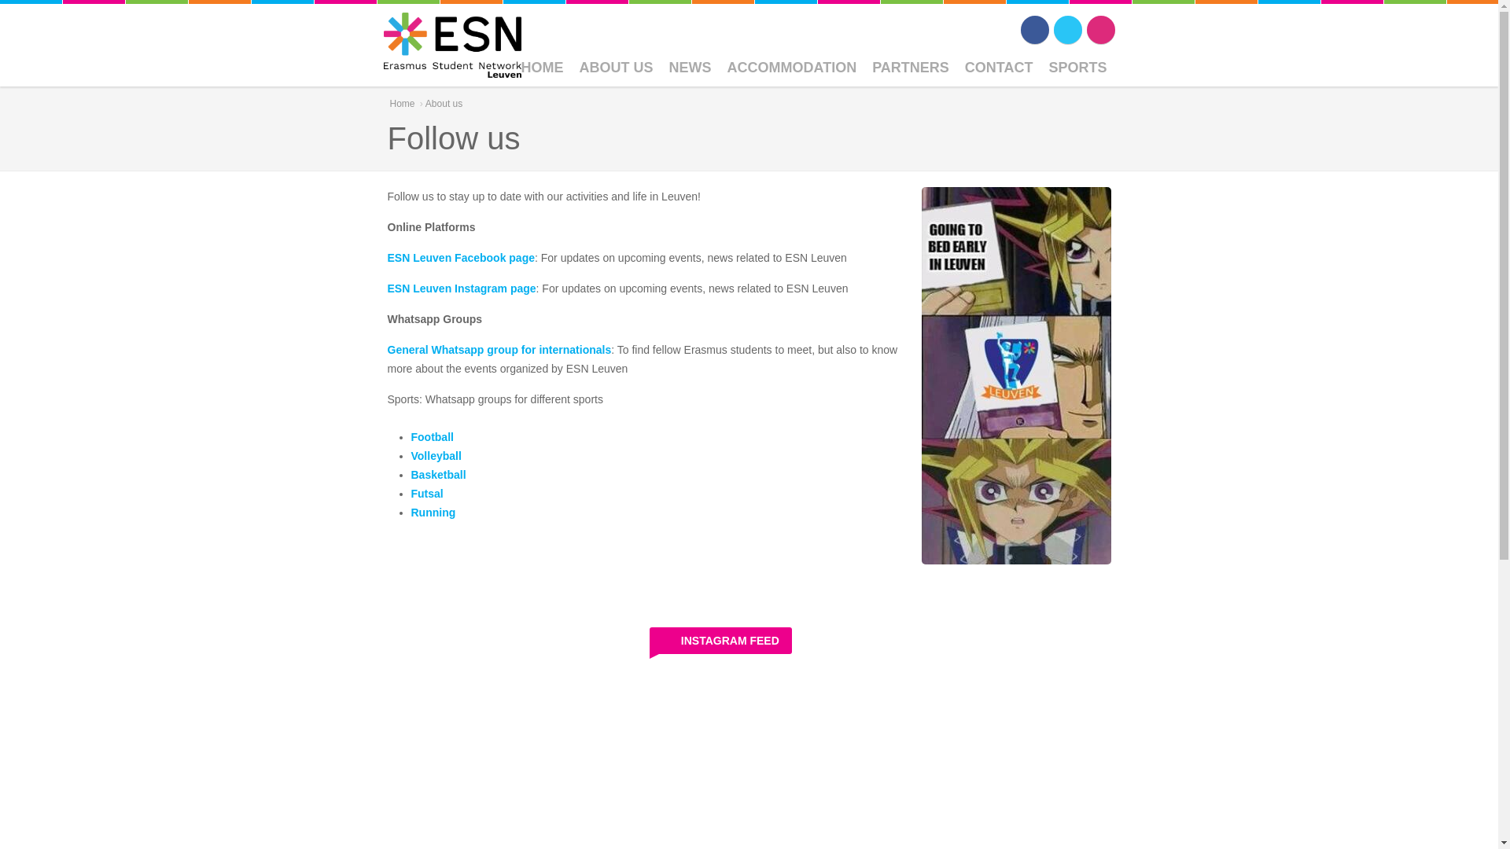 The image size is (1510, 849). What do you see at coordinates (541, 67) in the screenshot?
I see `HOME` at bounding box center [541, 67].